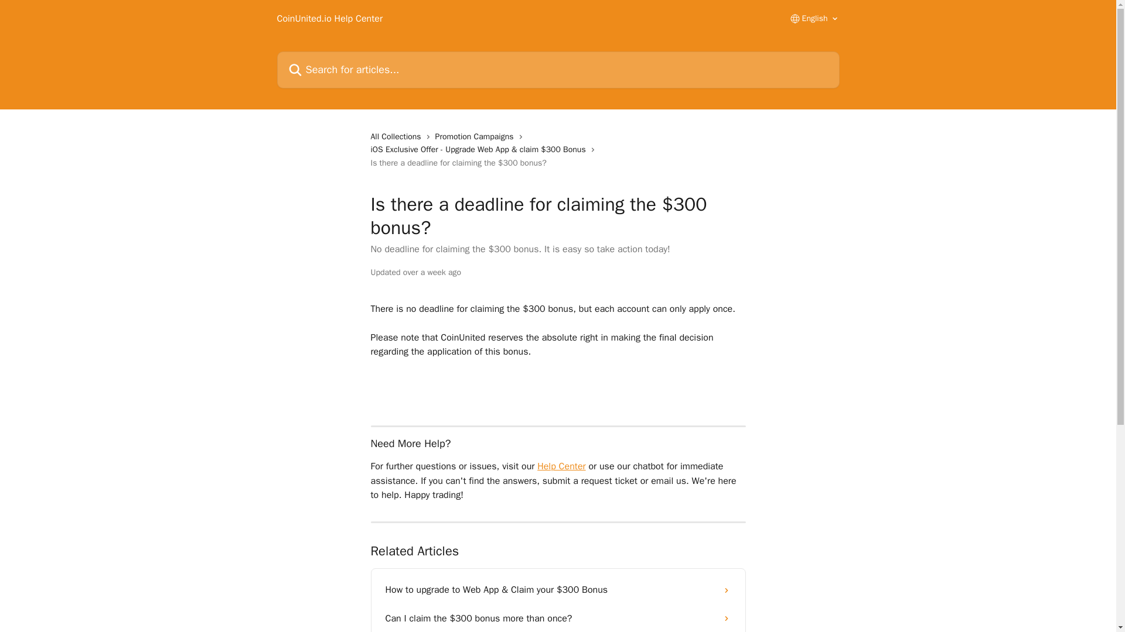 The width and height of the screenshot is (1125, 632). Describe the element at coordinates (477, 137) in the screenshot. I see `Promotion Campaigns` at that location.